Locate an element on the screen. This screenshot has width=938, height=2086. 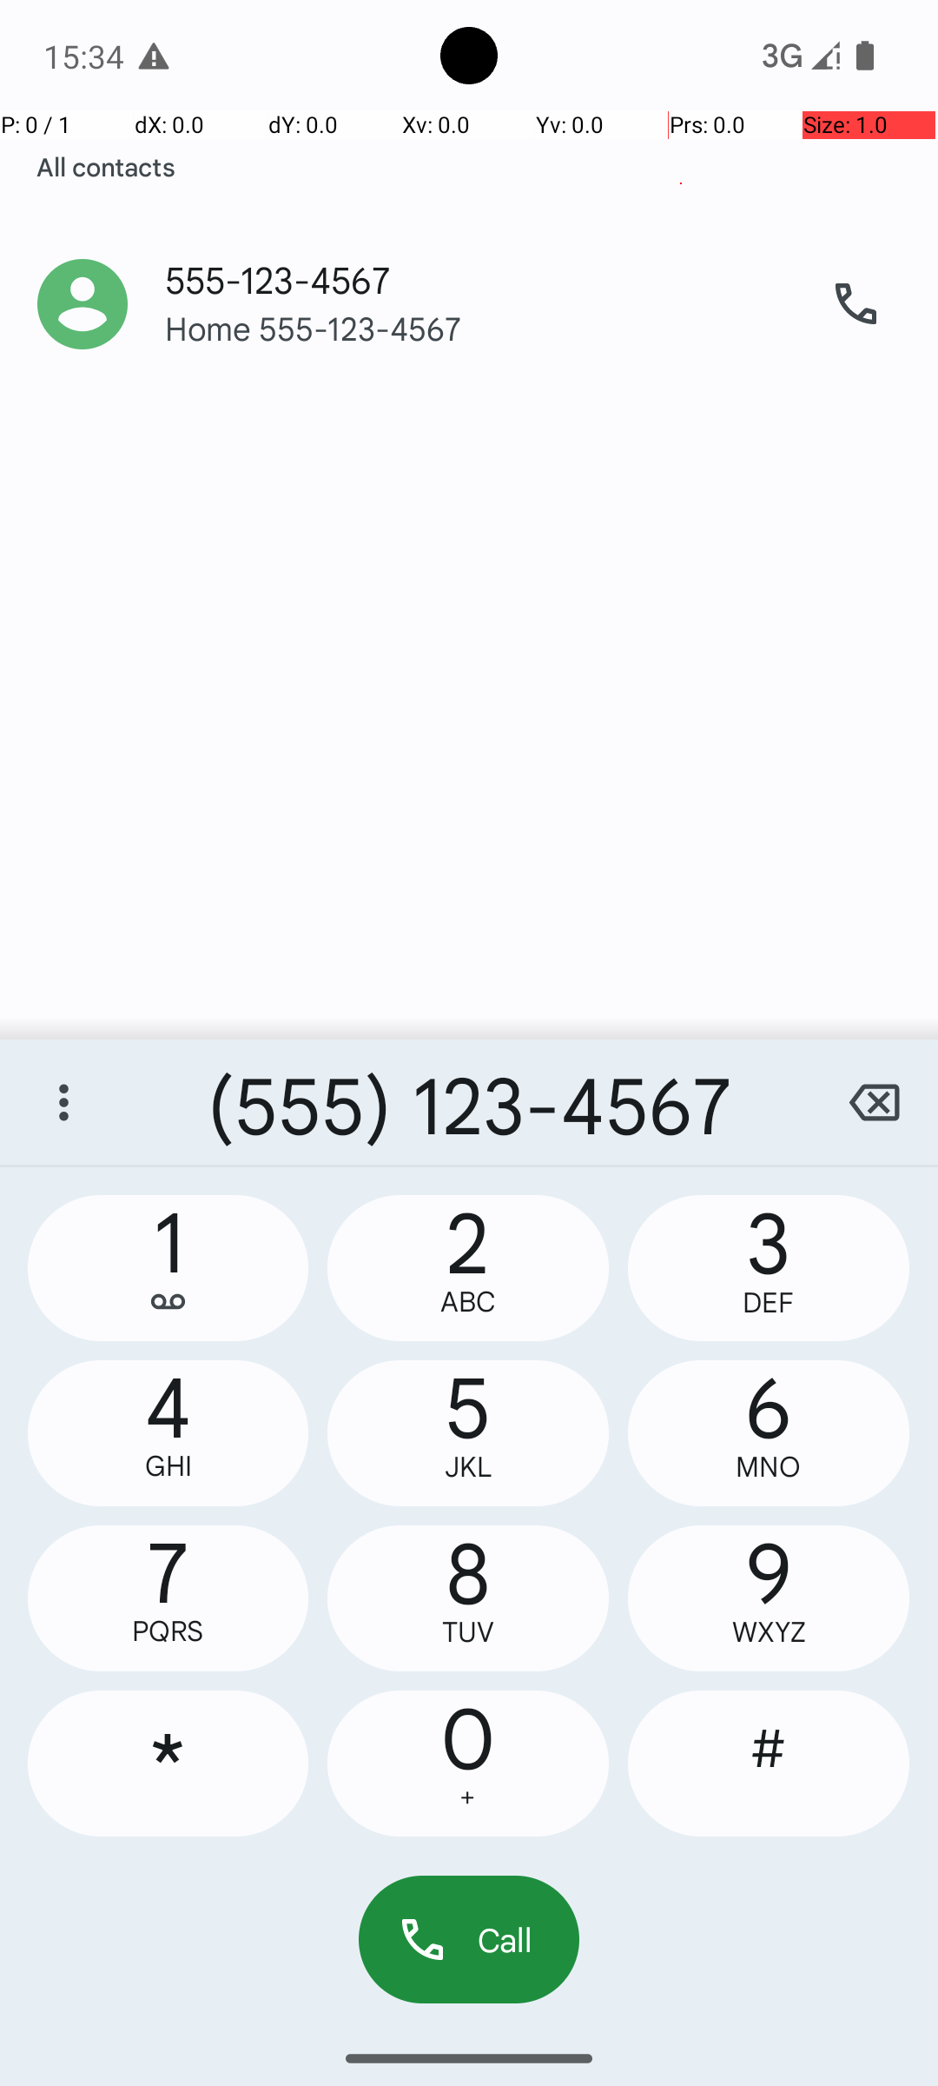
2,ABC is located at coordinates (468, 1268).